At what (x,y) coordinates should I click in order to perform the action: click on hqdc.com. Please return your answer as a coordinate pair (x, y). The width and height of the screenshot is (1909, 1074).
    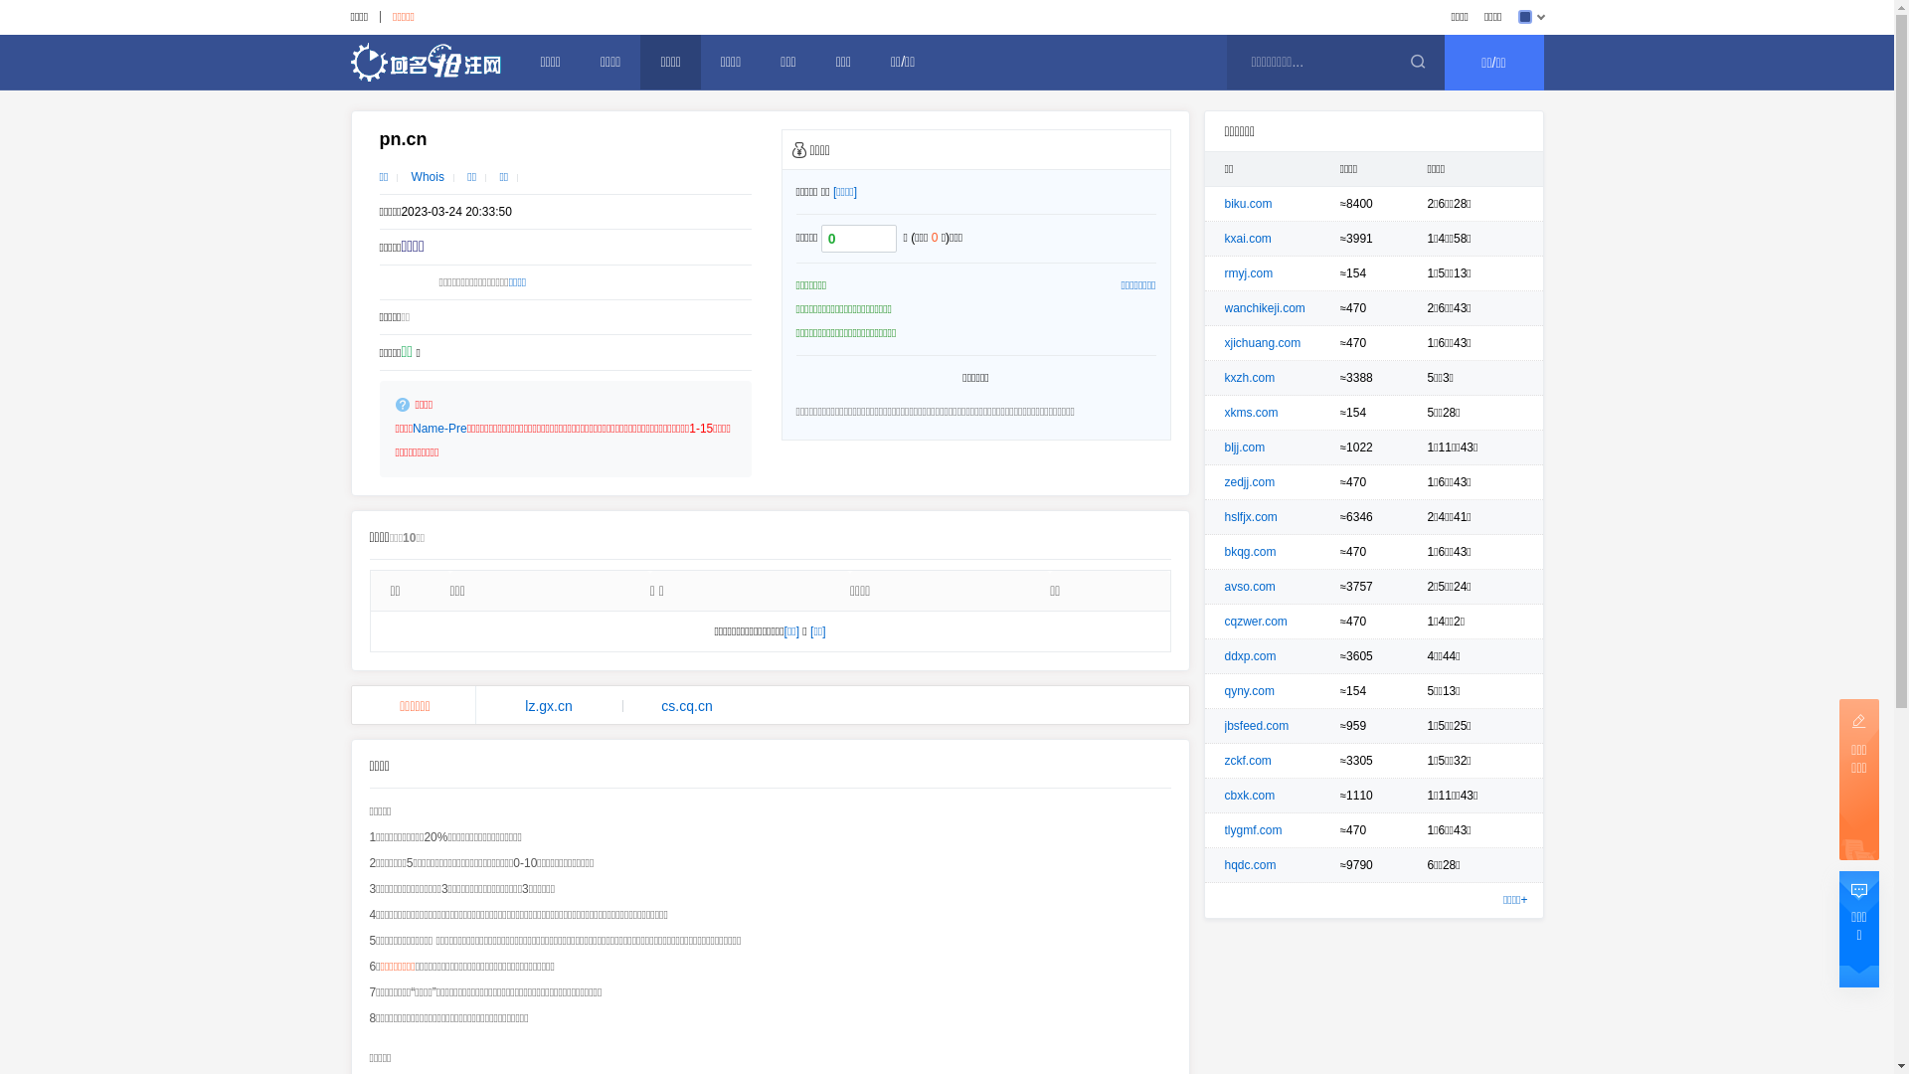
    Looking at the image, I should click on (1251, 865).